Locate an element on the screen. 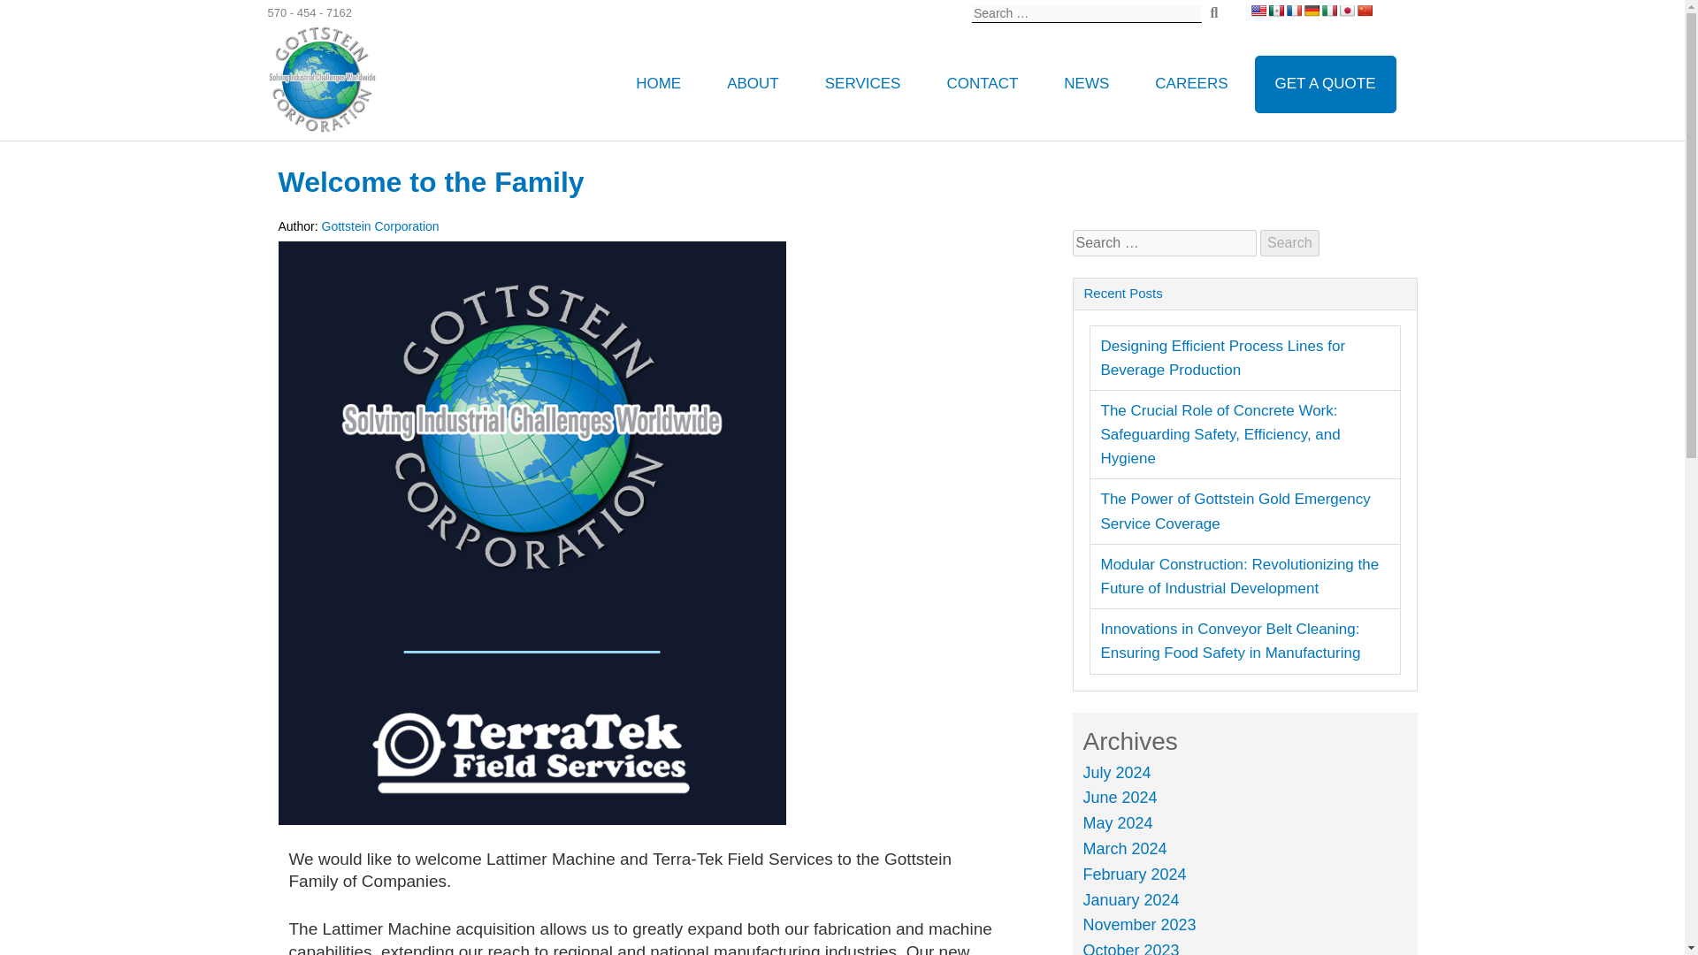 This screenshot has height=955, width=1698. Japanese is located at coordinates (1347, 11).